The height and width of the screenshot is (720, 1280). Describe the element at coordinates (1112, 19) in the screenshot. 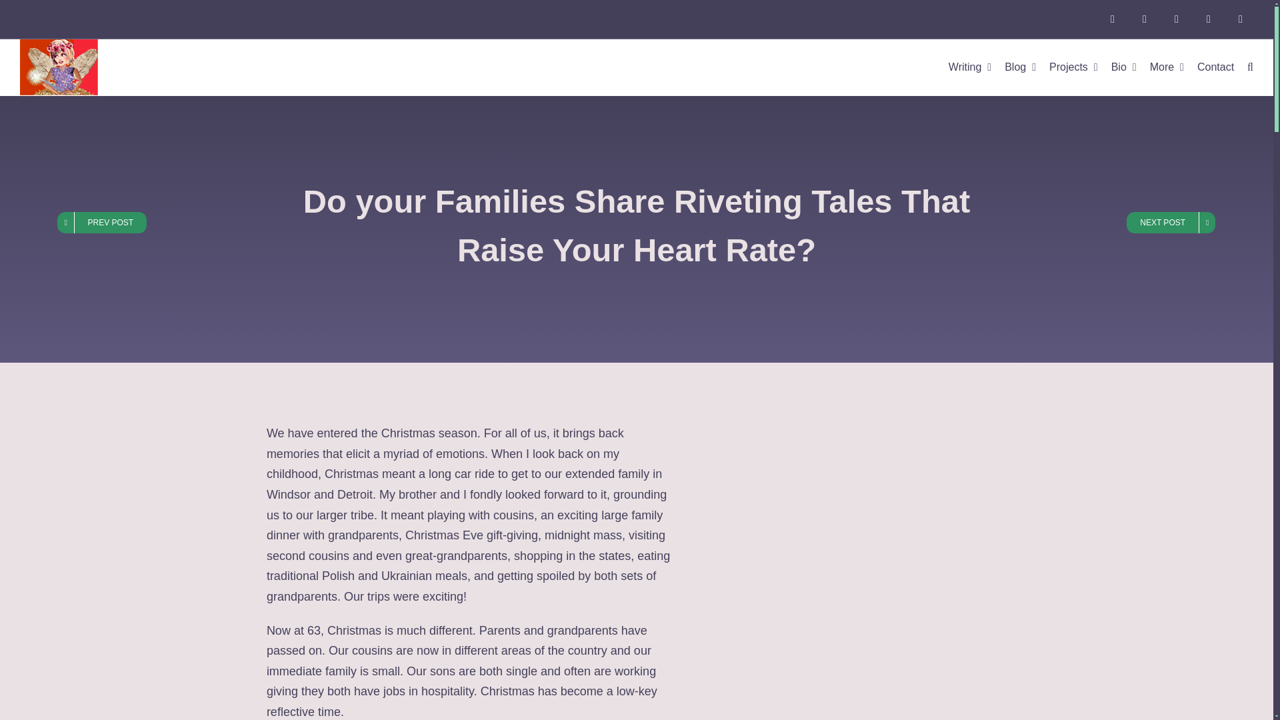

I see `Facebook` at that location.